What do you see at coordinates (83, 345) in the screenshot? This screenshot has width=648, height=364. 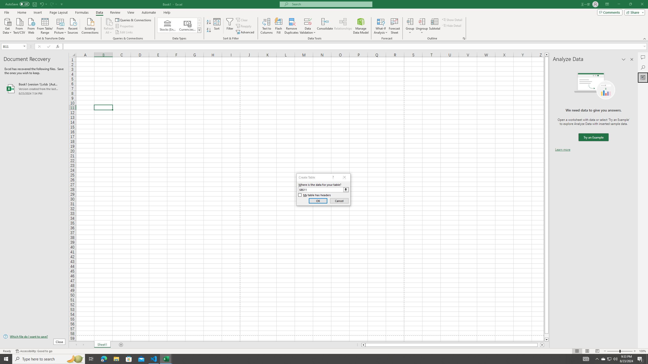 I see `Scroll Right` at bounding box center [83, 345].